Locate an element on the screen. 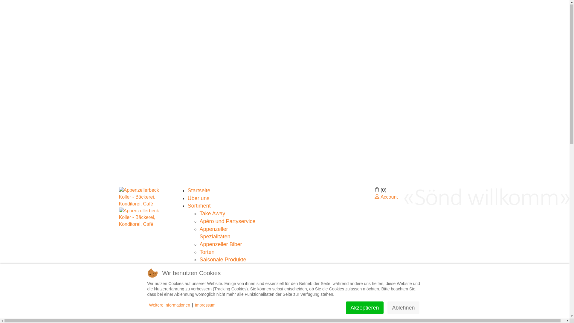 The width and height of the screenshot is (574, 323). Torten is located at coordinates (207, 253).